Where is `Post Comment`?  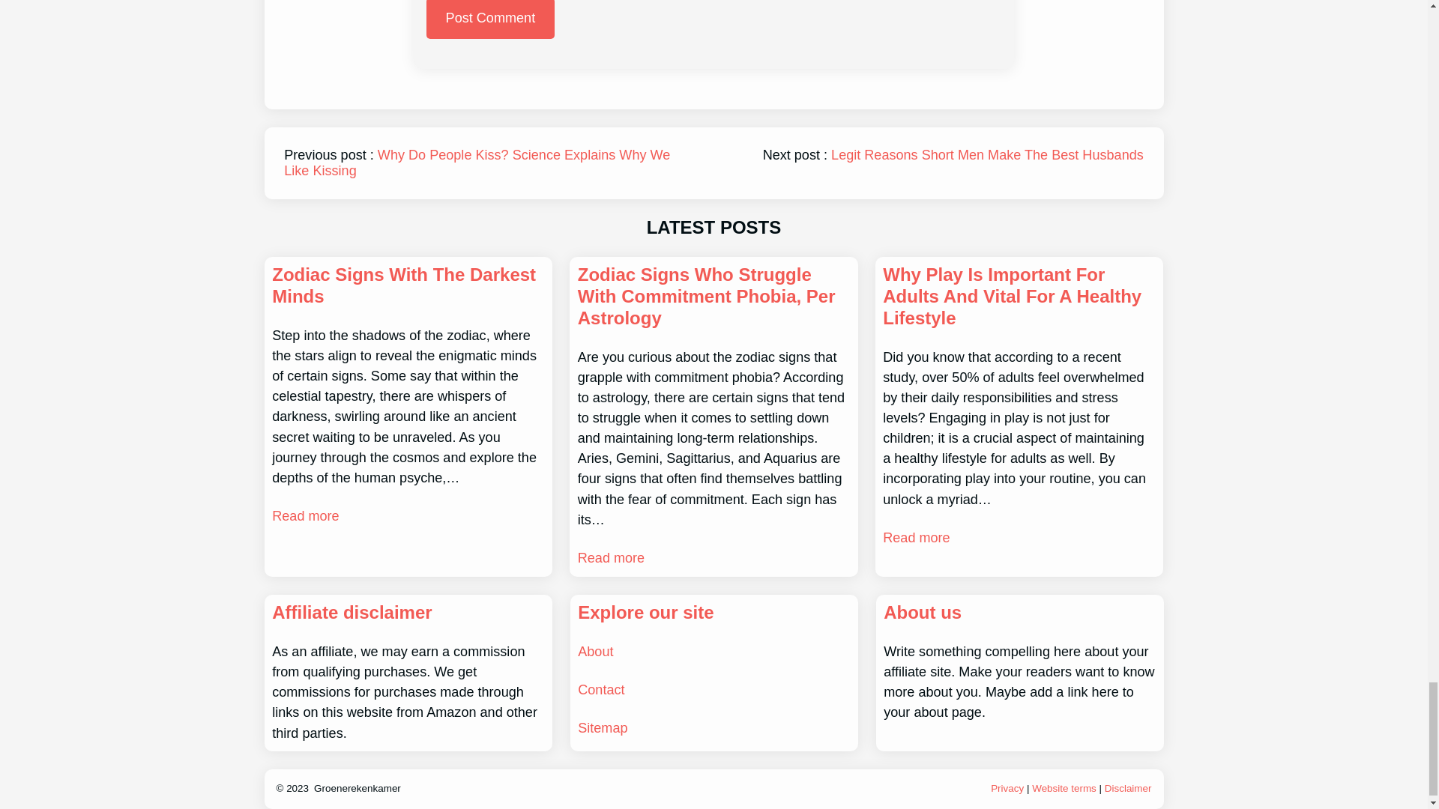 Post Comment is located at coordinates (490, 19).